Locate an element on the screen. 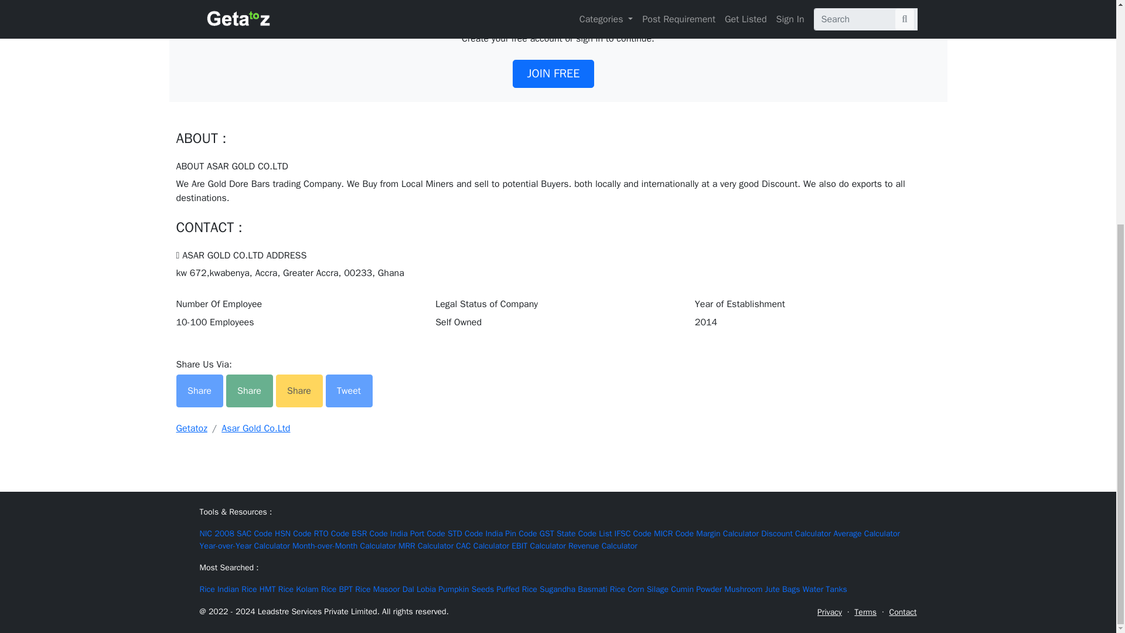 The image size is (1125, 633). Share is located at coordinates (199, 391).